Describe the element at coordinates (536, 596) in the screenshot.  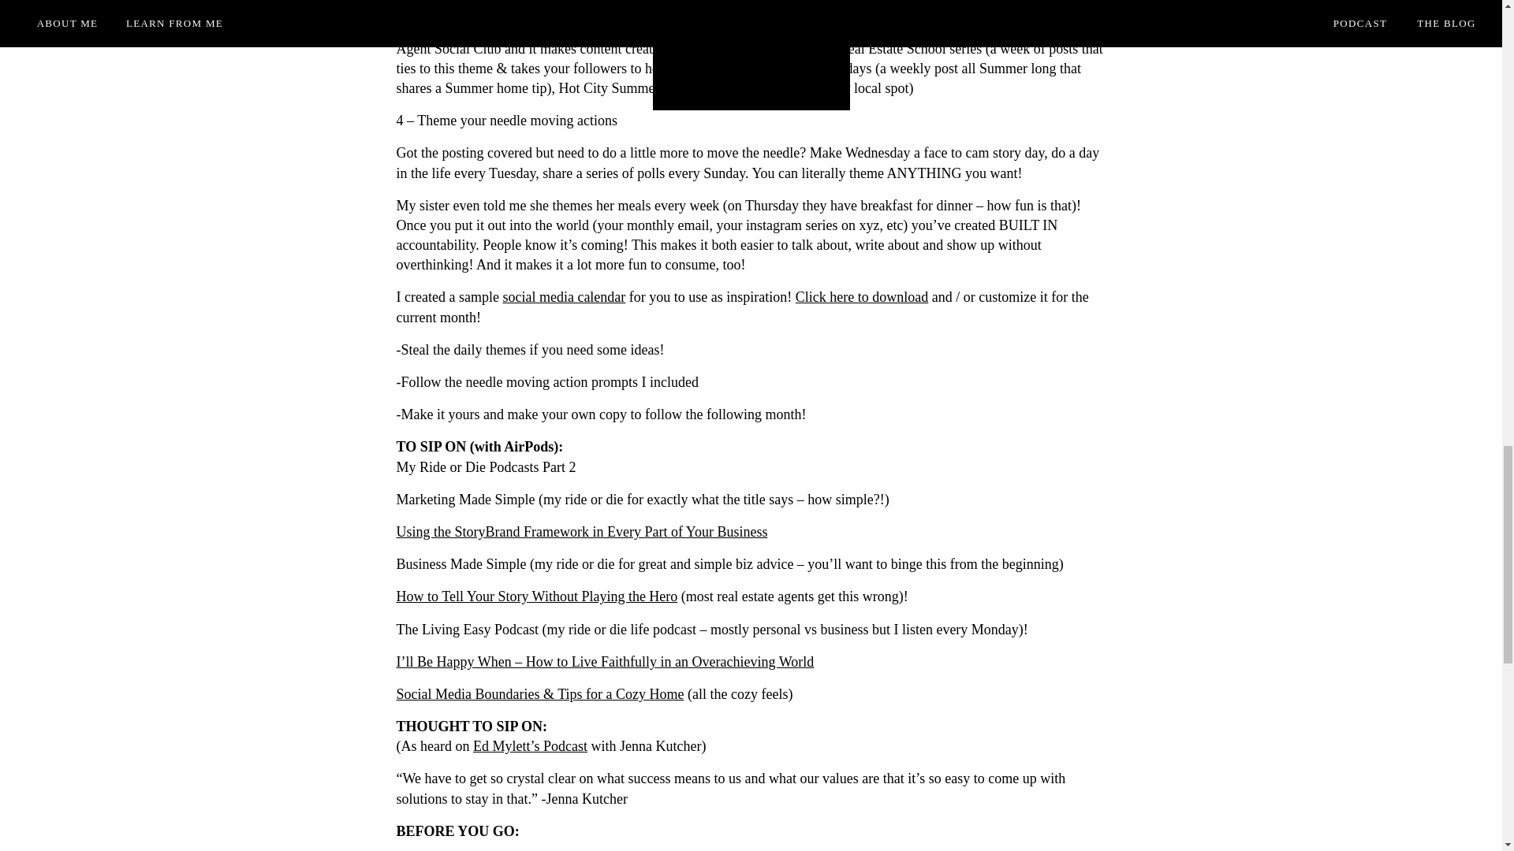
I see `How to Tell Your Story Without Playing the Hero` at that location.